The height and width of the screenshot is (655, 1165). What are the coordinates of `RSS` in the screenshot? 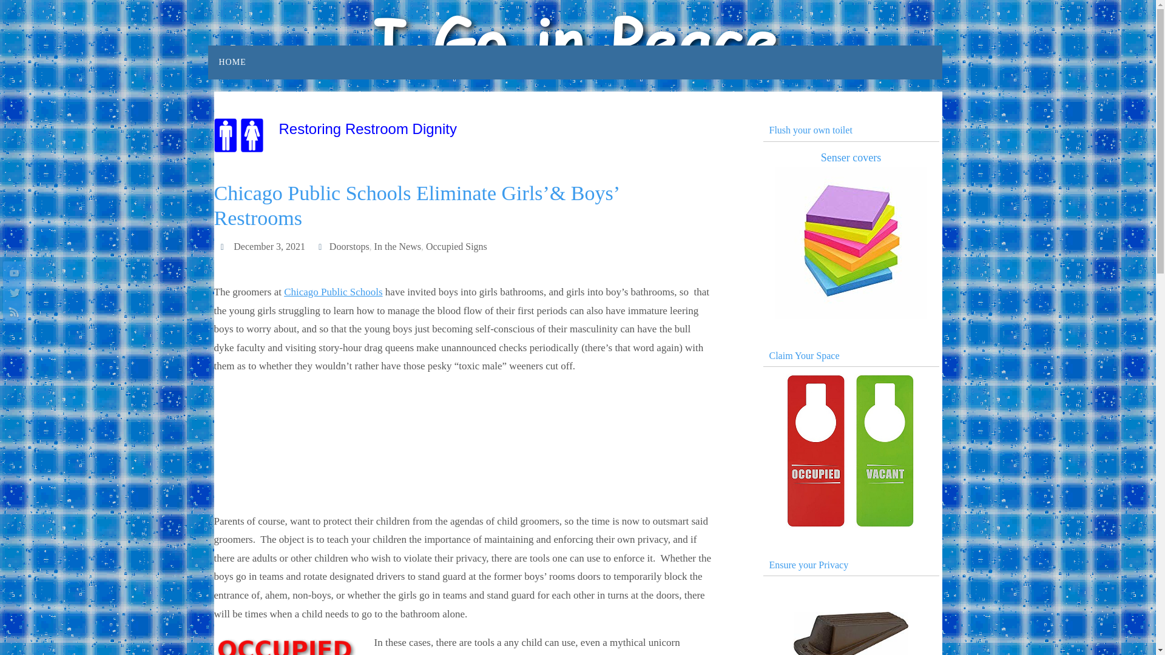 It's located at (12, 312).